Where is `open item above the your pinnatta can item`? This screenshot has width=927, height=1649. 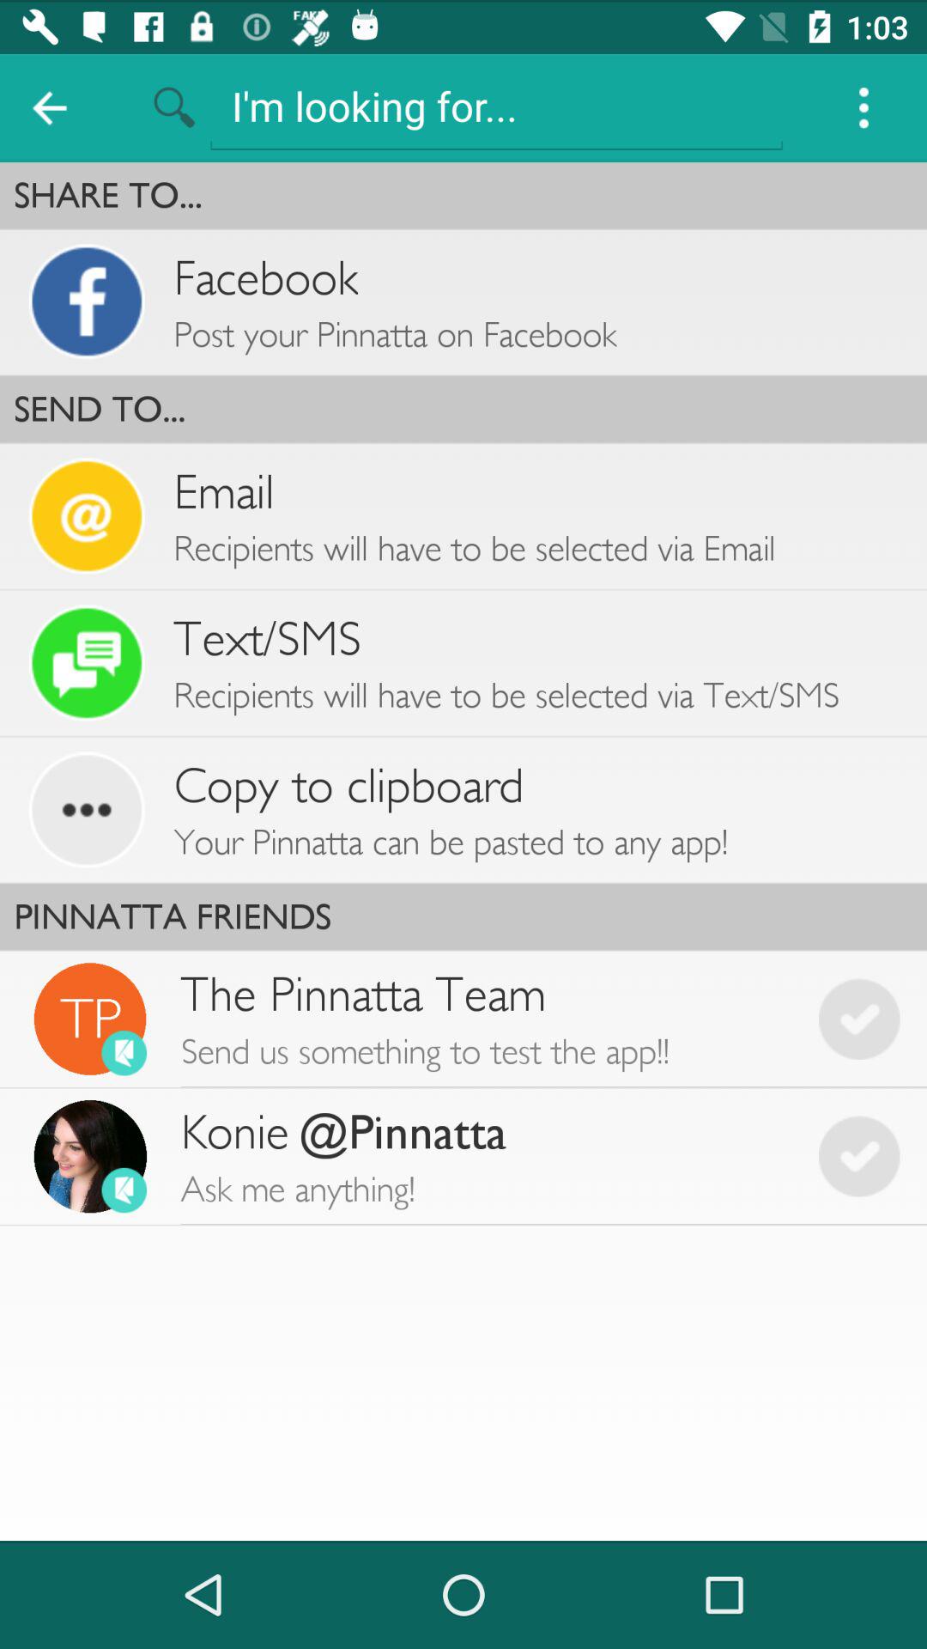
open item above the your pinnatta can item is located at coordinates (348, 785).